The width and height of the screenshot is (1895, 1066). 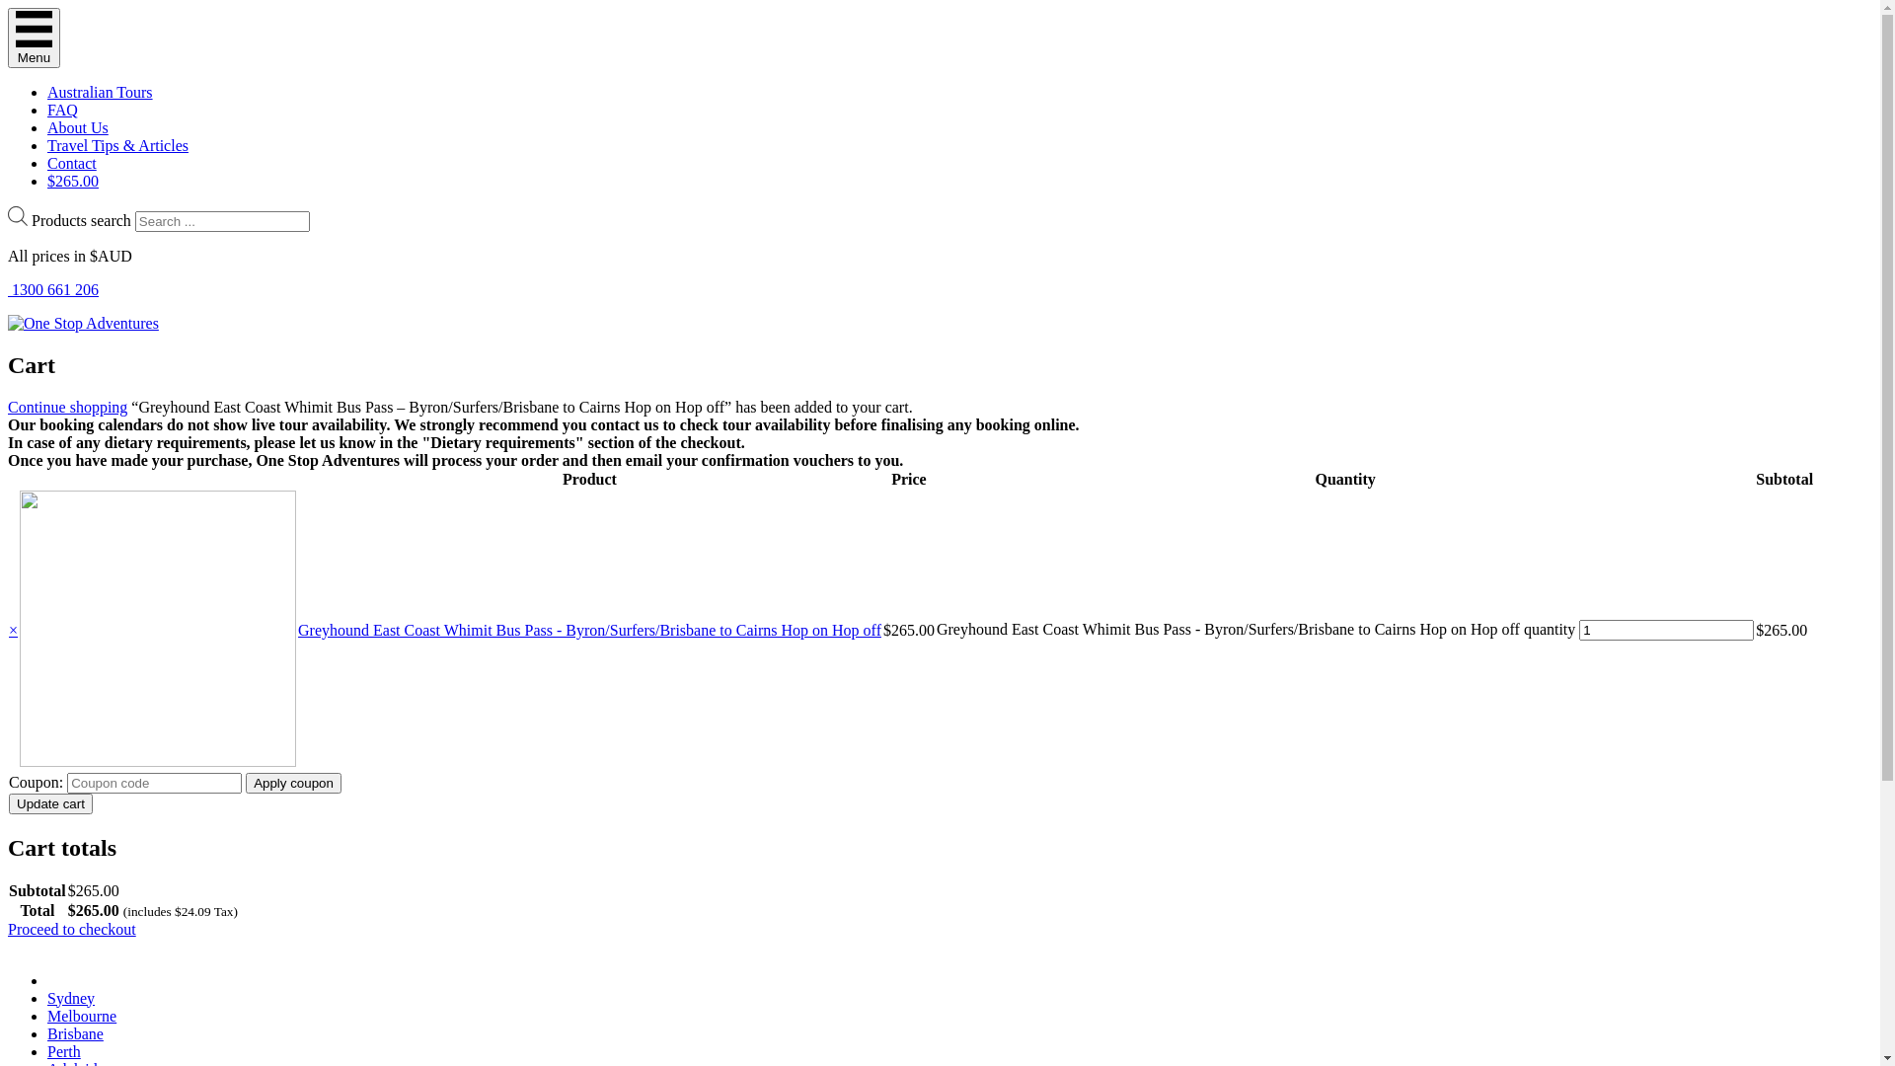 What do you see at coordinates (101, 93) in the screenshot?
I see `Australian Tours` at bounding box center [101, 93].